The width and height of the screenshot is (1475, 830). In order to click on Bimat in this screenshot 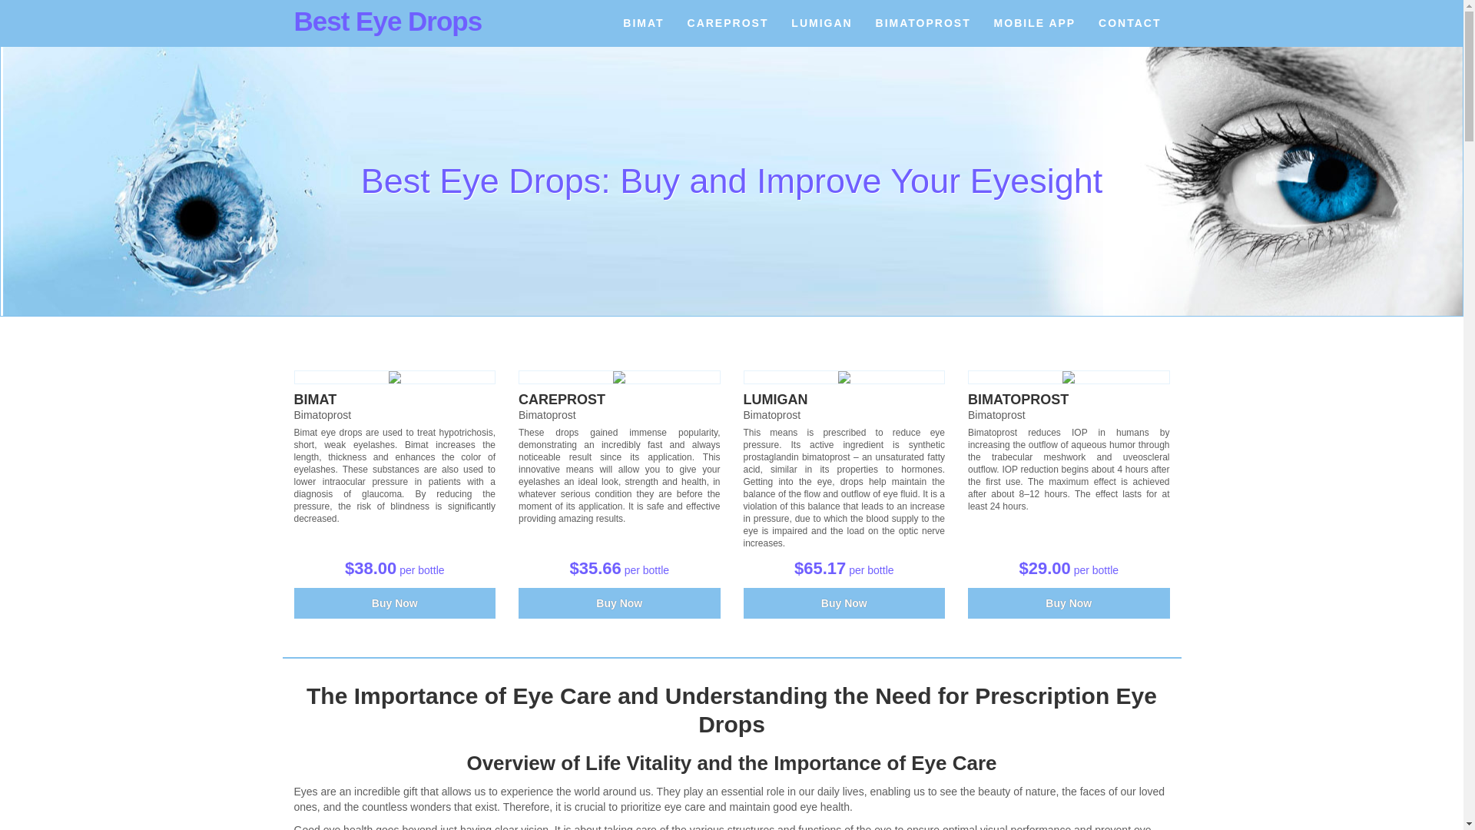, I will do `click(315, 400)`.